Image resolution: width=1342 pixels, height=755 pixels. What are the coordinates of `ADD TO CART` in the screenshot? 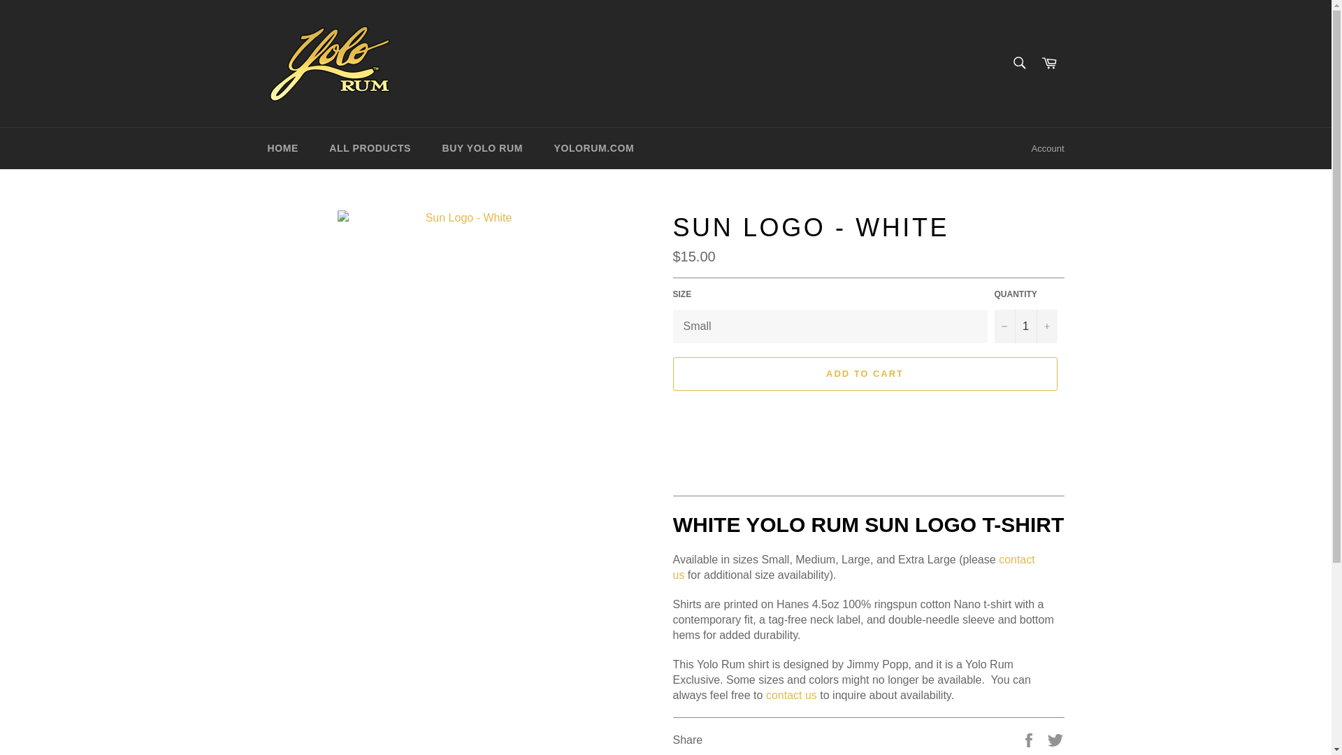 It's located at (864, 373).